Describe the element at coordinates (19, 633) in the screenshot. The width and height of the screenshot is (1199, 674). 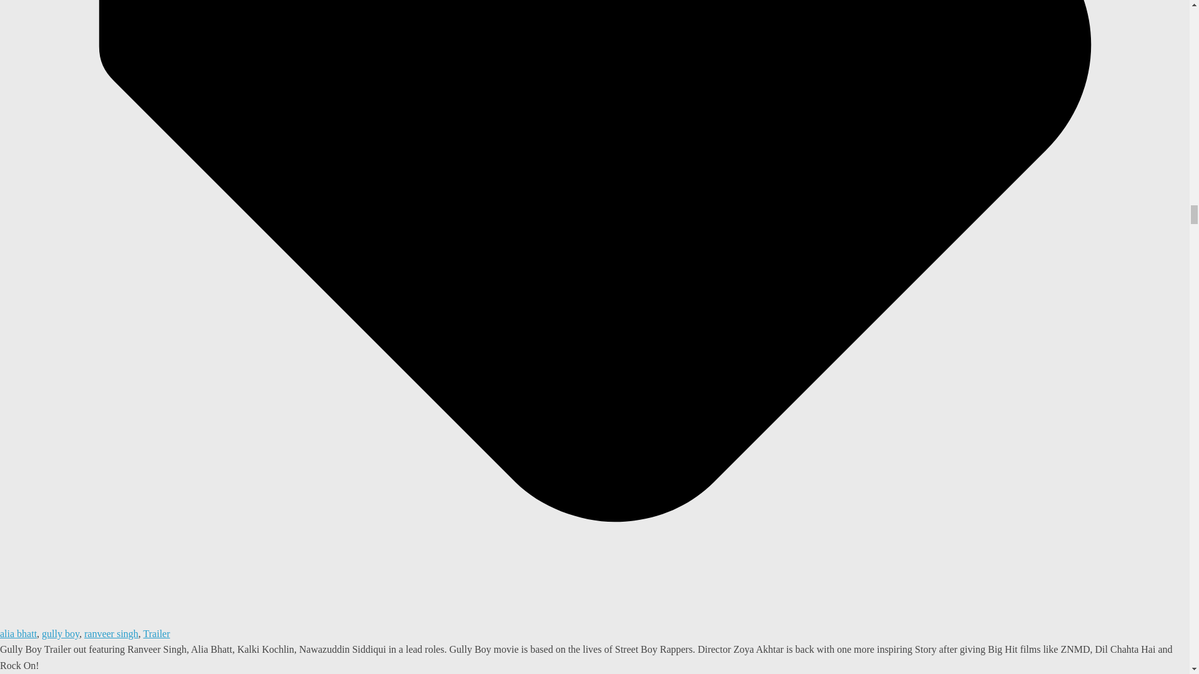
I see `alia bhatt` at that location.